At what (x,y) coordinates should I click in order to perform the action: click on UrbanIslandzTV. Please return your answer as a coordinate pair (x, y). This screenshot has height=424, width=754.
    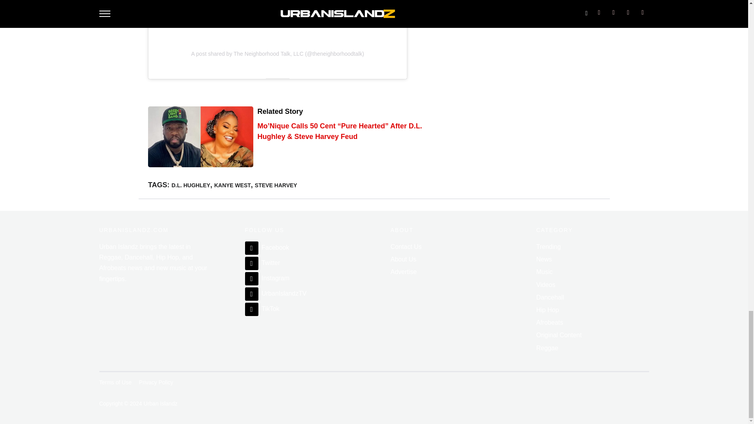
    Looking at the image, I should click on (276, 293).